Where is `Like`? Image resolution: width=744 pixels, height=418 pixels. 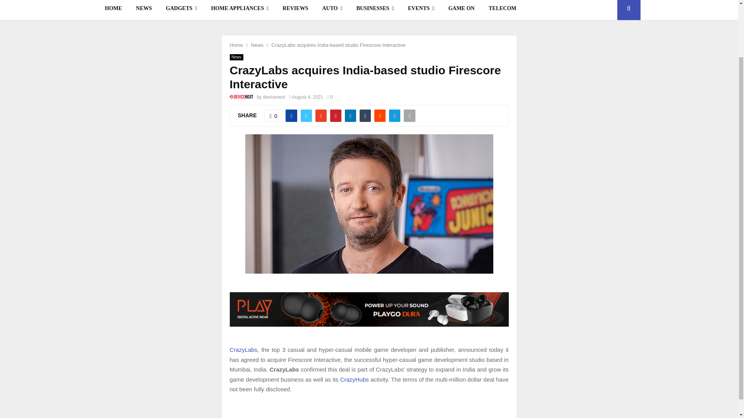 Like is located at coordinates (274, 115).